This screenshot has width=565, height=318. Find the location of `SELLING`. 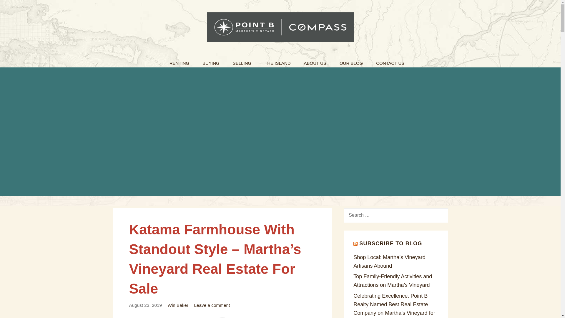

SELLING is located at coordinates (242, 61).